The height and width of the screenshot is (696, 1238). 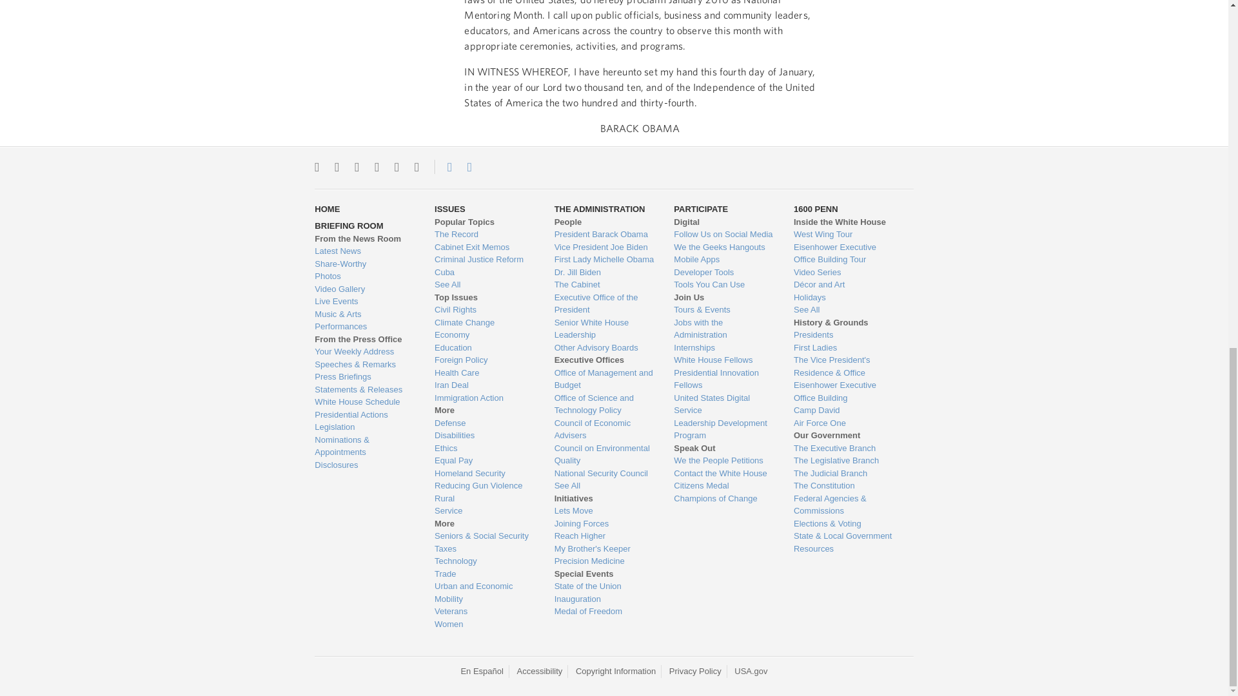 What do you see at coordinates (442, 167) in the screenshot?
I see `Contact the Whitehouse.` at bounding box center [442, 167].